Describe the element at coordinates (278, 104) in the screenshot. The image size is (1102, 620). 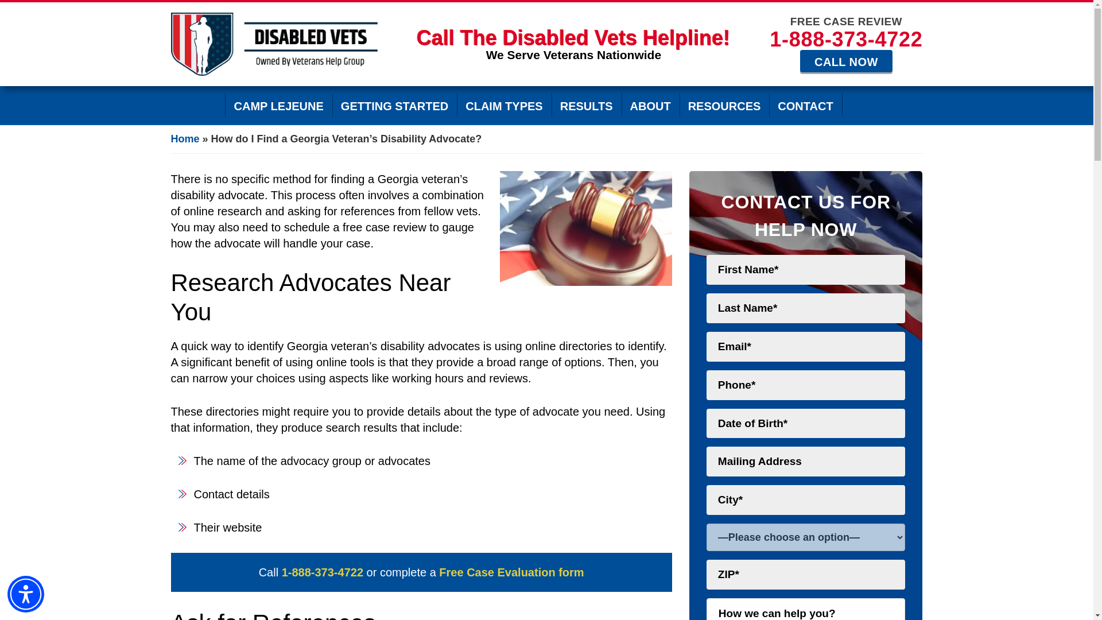
I see `CAMP LEJEUNE` at that location.